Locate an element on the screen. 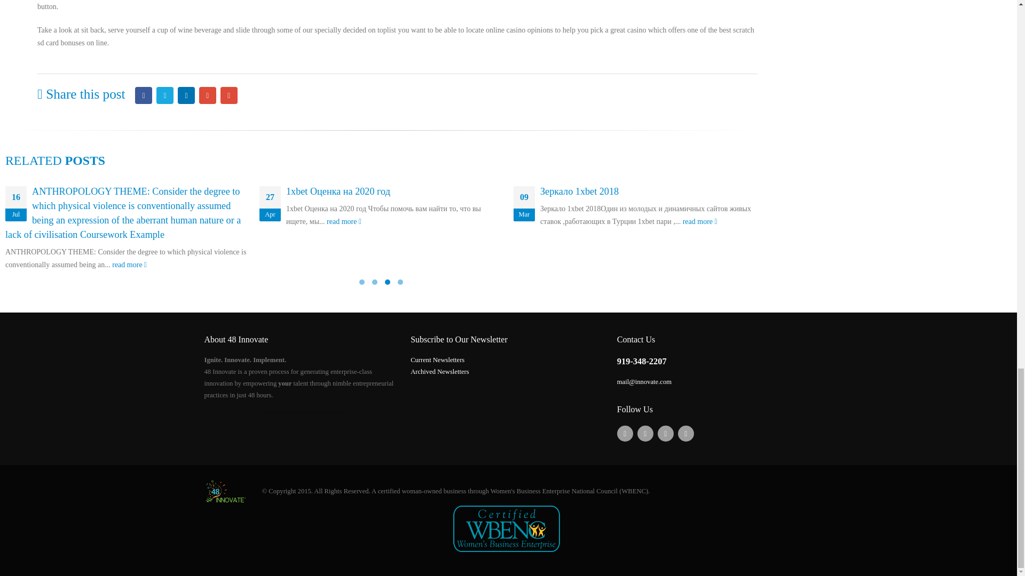  Email is located at coordinates (228, 95).